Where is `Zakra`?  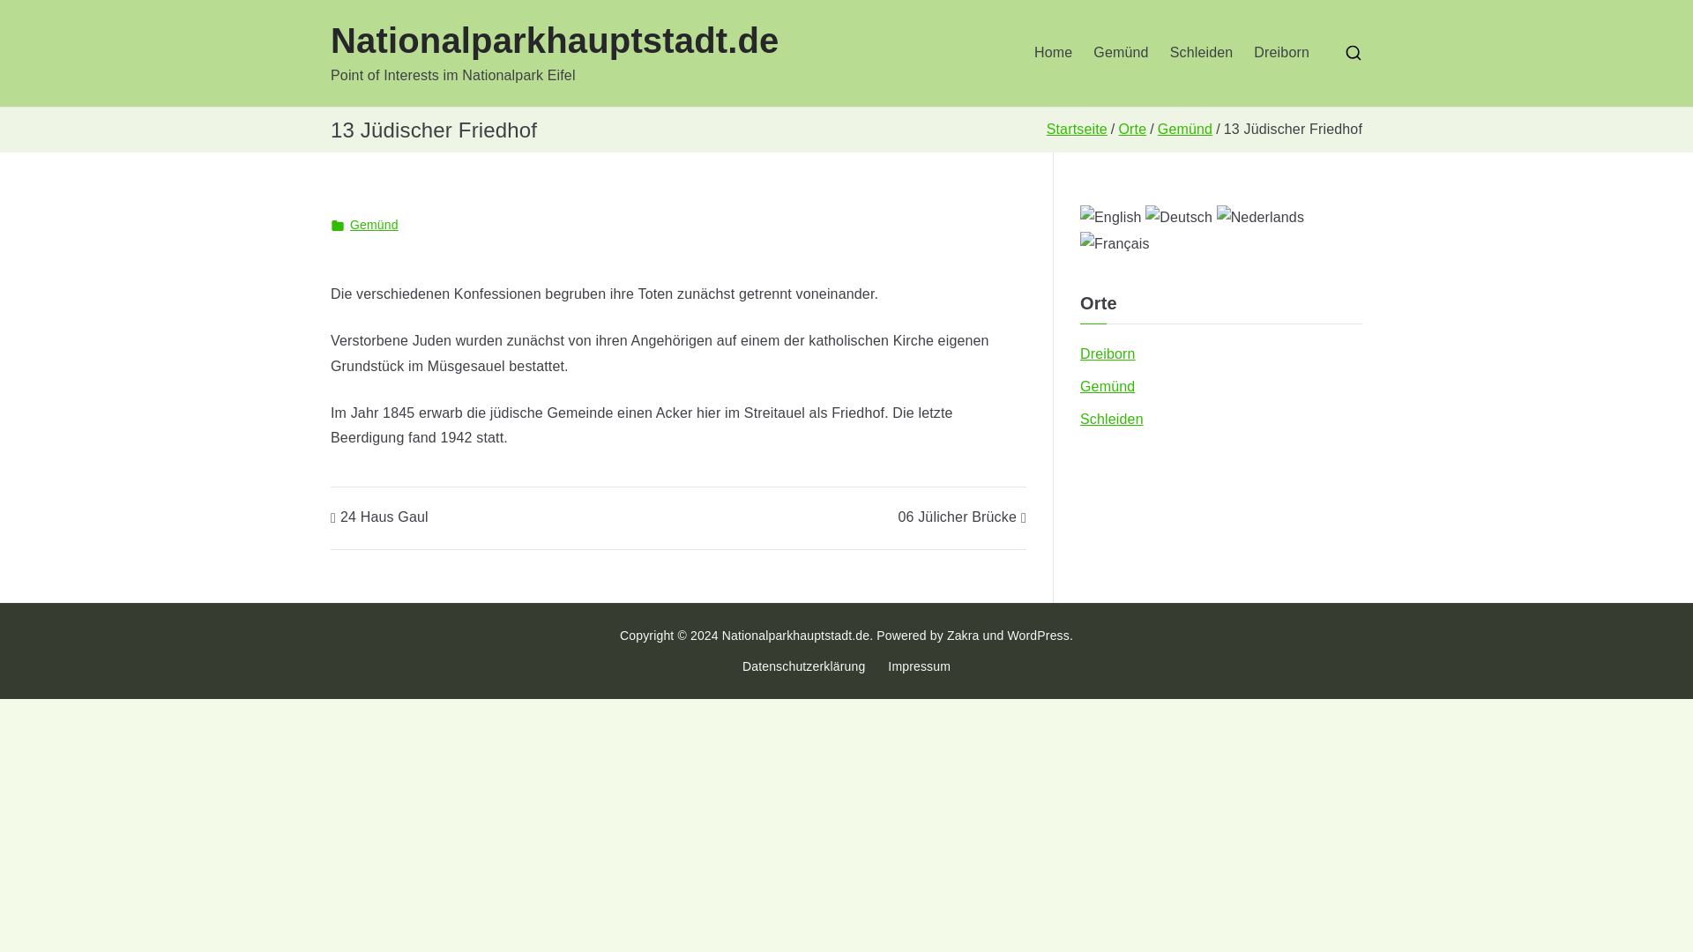 Zakra is located at coordinates (963, 634).